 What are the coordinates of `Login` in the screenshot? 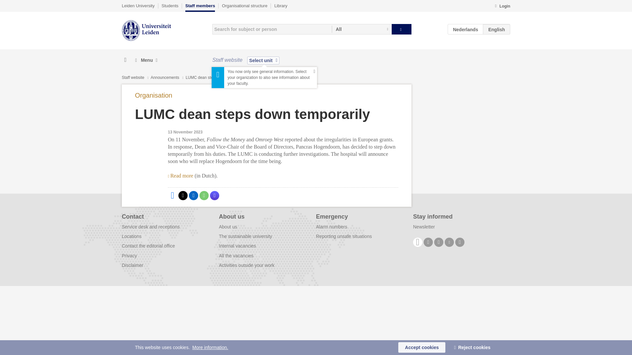 It's located at (502, 7).